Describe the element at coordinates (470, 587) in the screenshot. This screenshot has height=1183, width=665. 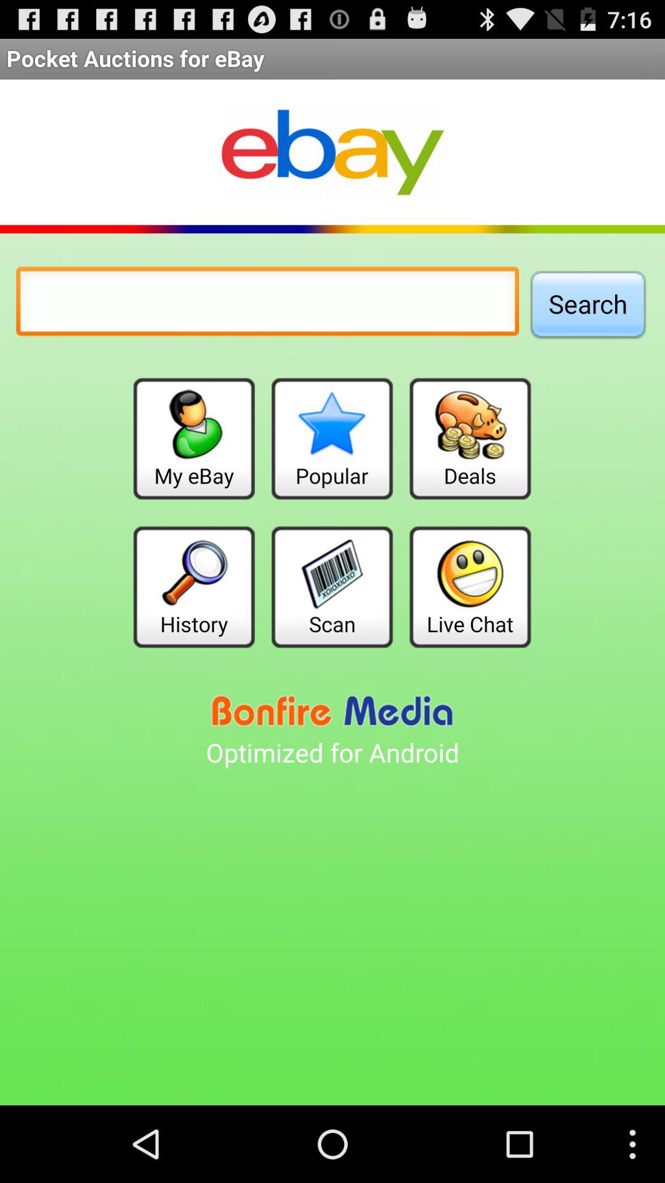
I see `turn on the button below deals` at that location.